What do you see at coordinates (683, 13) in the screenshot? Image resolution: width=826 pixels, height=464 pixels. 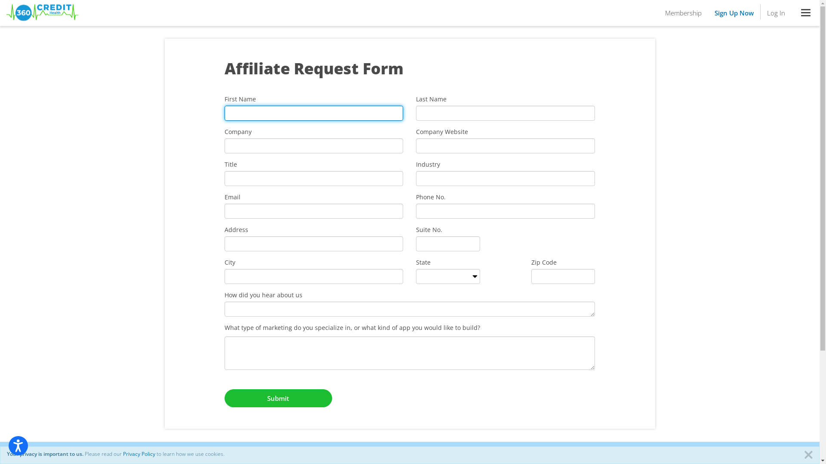 I see `Membership` at bounding box center [683, 13].